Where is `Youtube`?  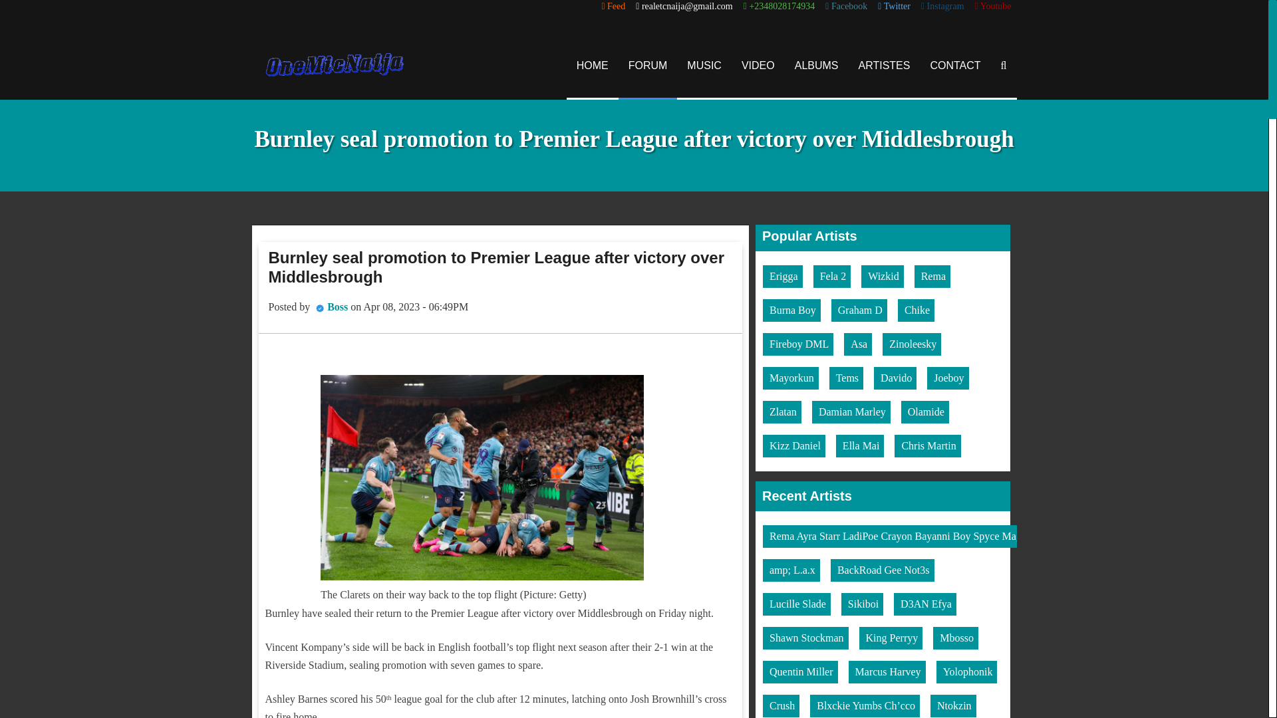
Youtube is located at coordinates (993, 7).